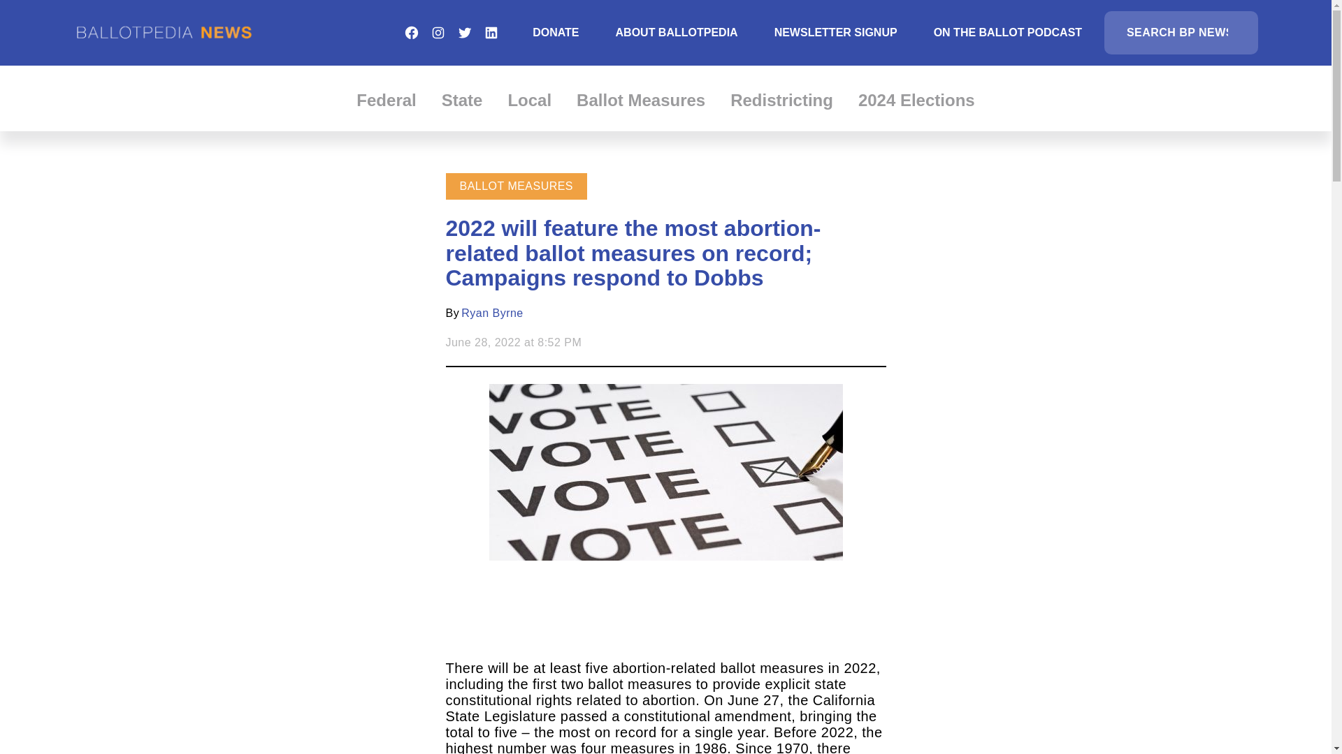  I want to click on Ryan Byrne, so click(492, 313).